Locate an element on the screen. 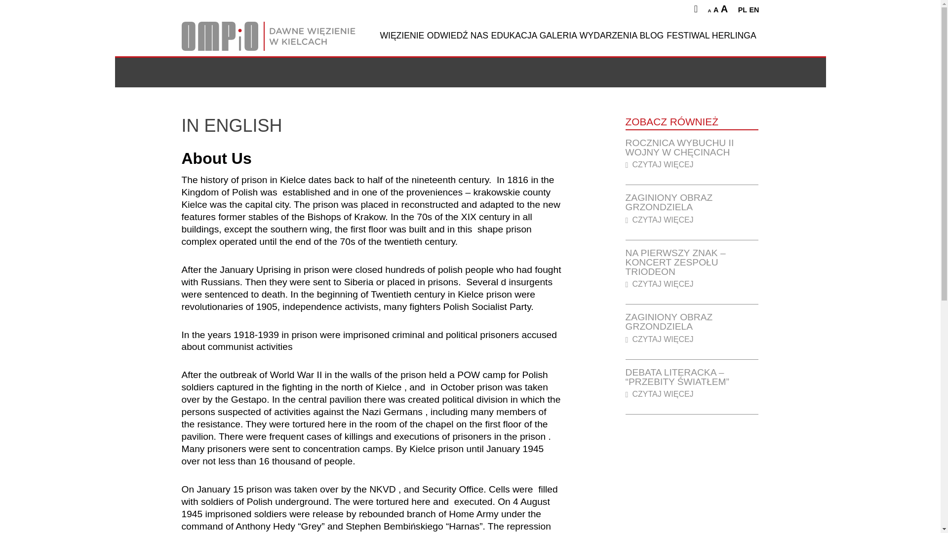  EN is located at coordinates (754, 10).